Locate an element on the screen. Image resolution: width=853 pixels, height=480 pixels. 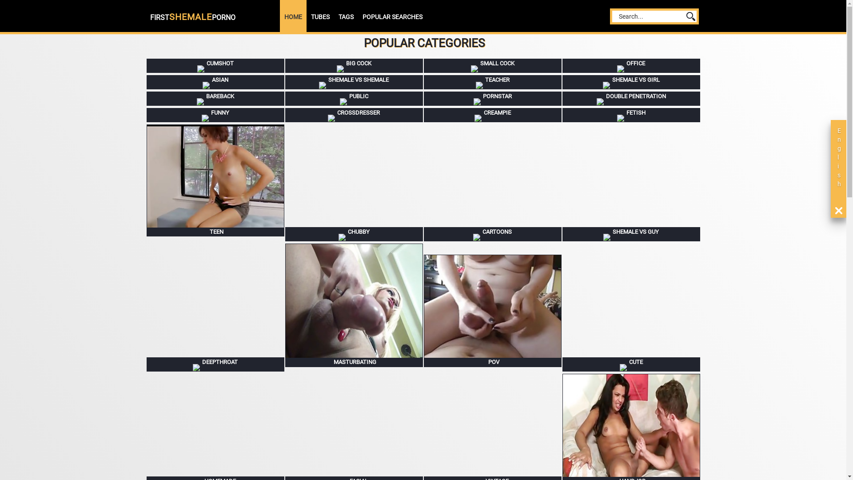
CARTOONS is located at coordinates (493, 234).